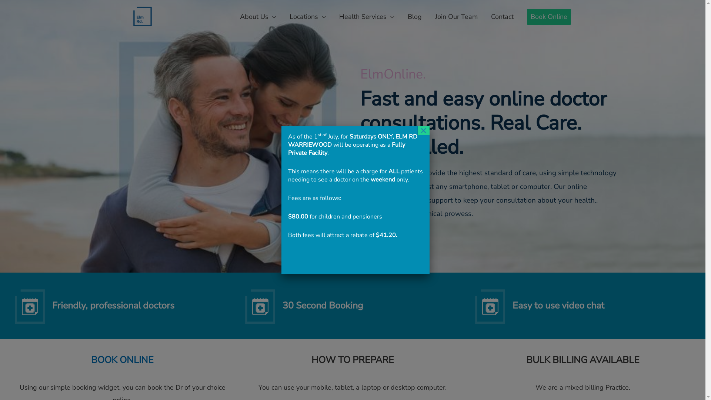 The height and width of the screenshot is (400, 711). I want to click on Contact, so click(502, 16).